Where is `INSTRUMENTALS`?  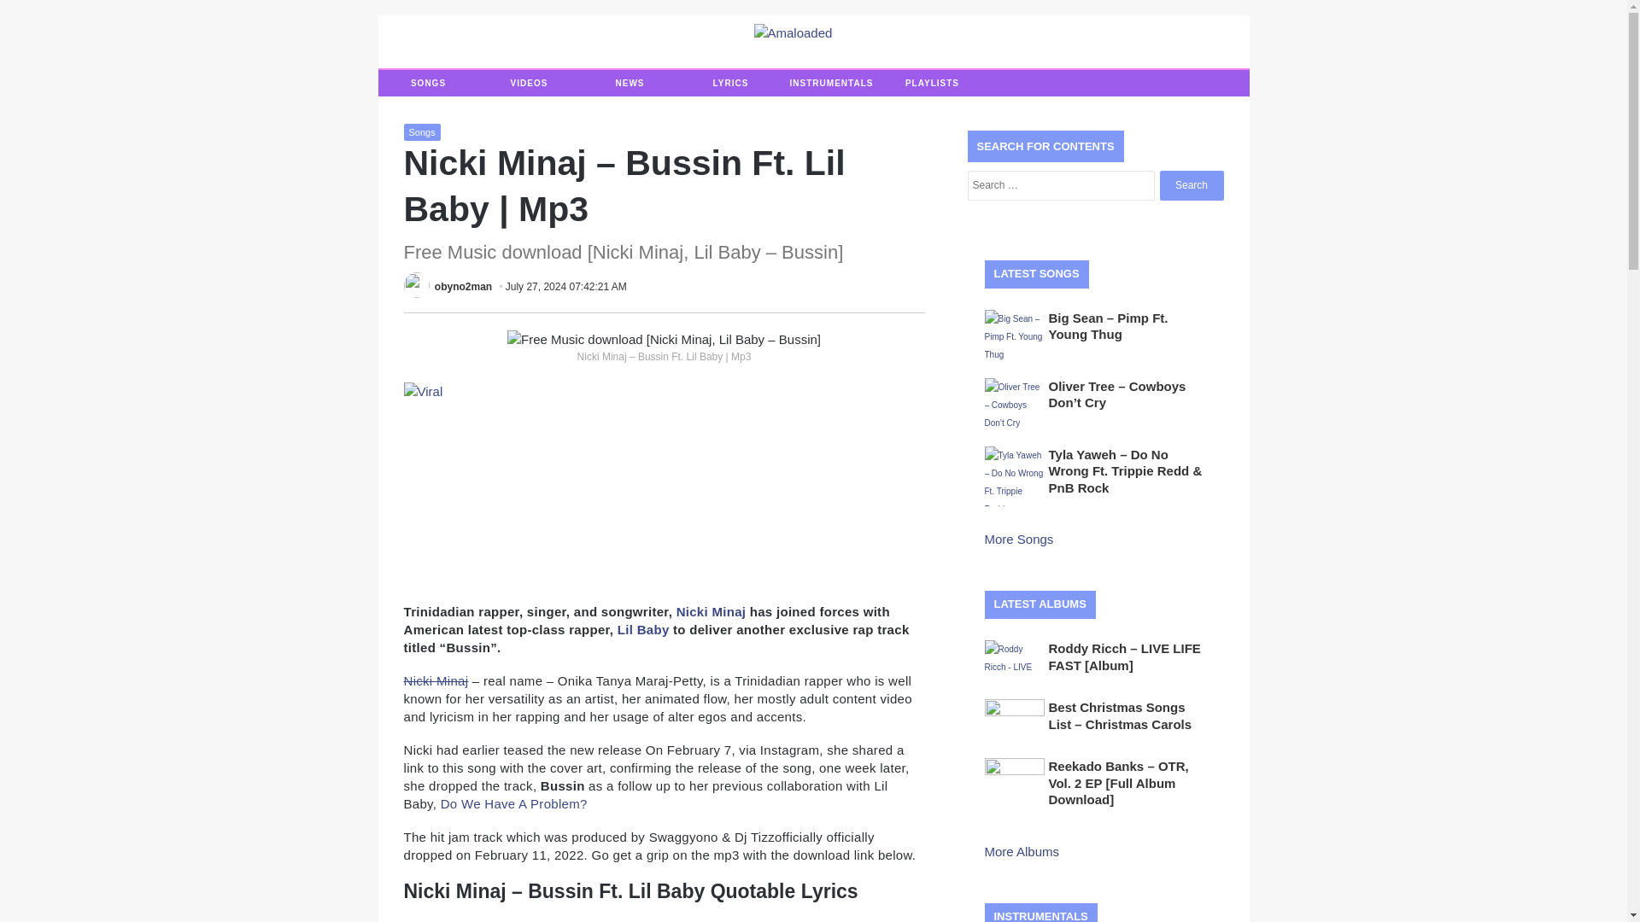
INSTRUMENTALS is located at coordinates (830, 84).